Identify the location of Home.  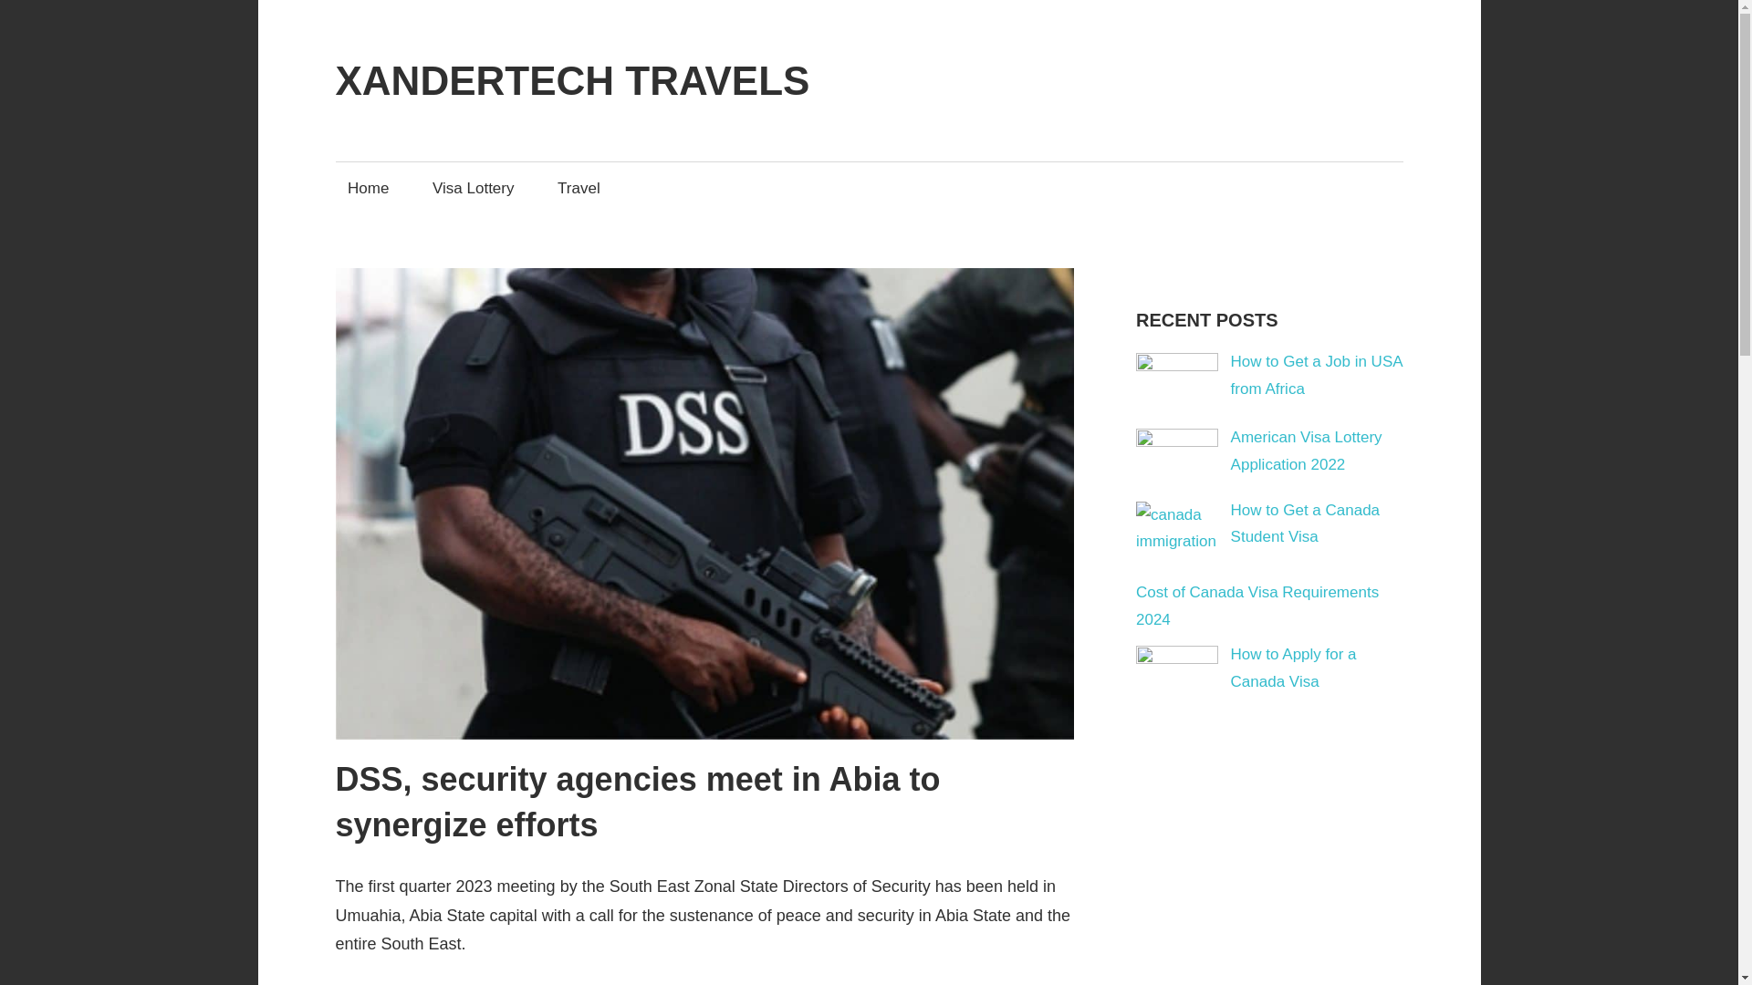
(369, 188).